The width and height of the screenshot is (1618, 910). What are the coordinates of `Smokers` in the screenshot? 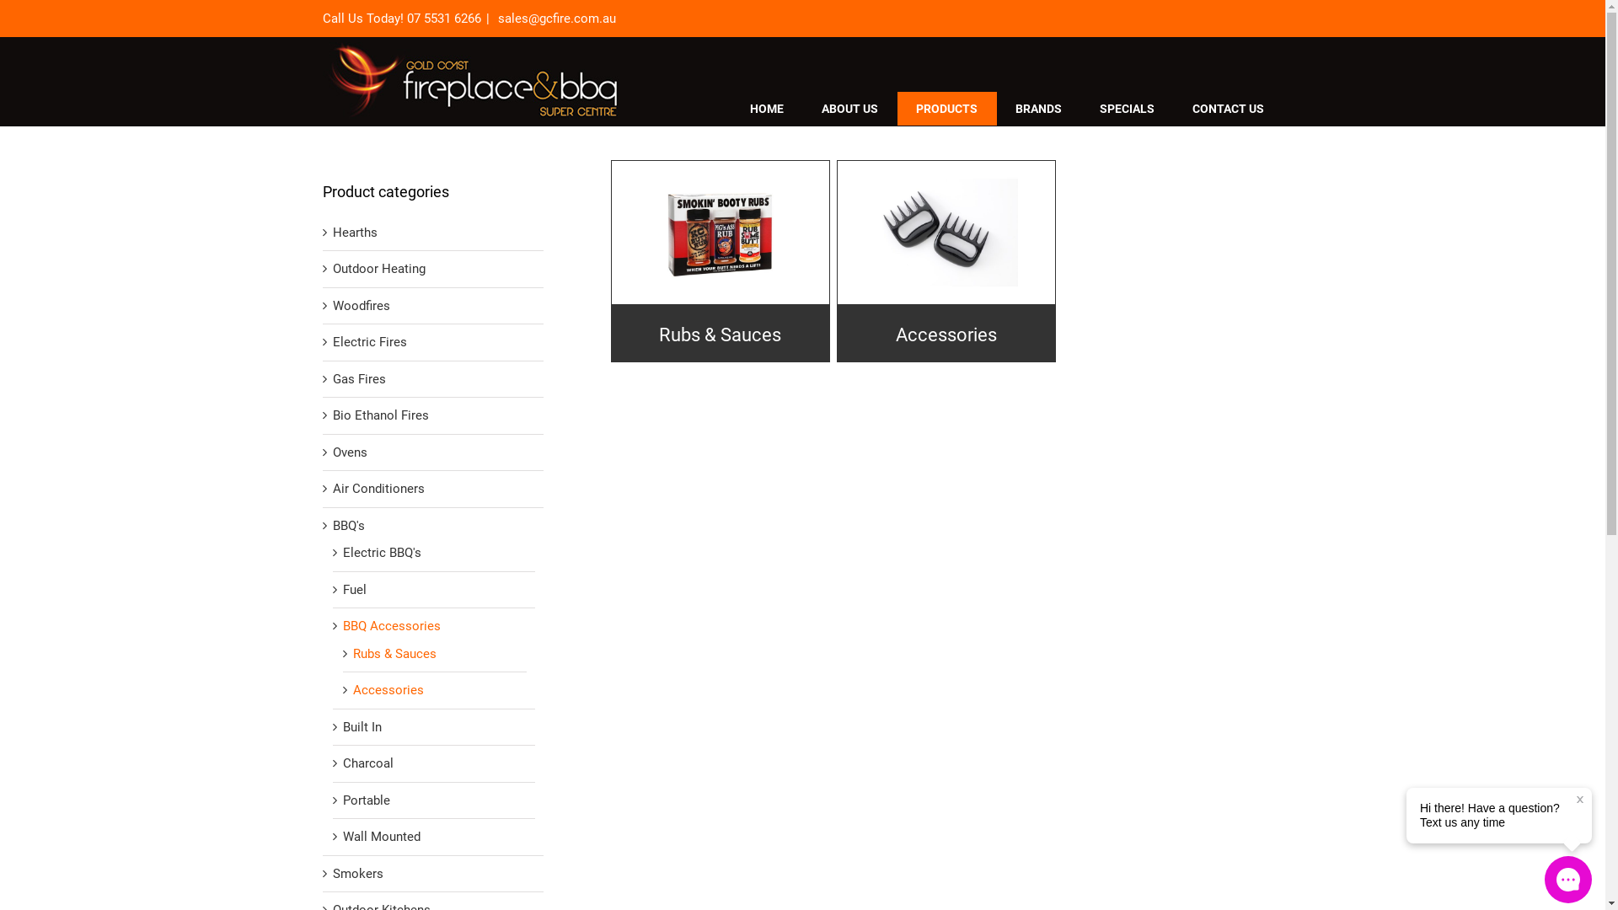 It's located at (357, 875).